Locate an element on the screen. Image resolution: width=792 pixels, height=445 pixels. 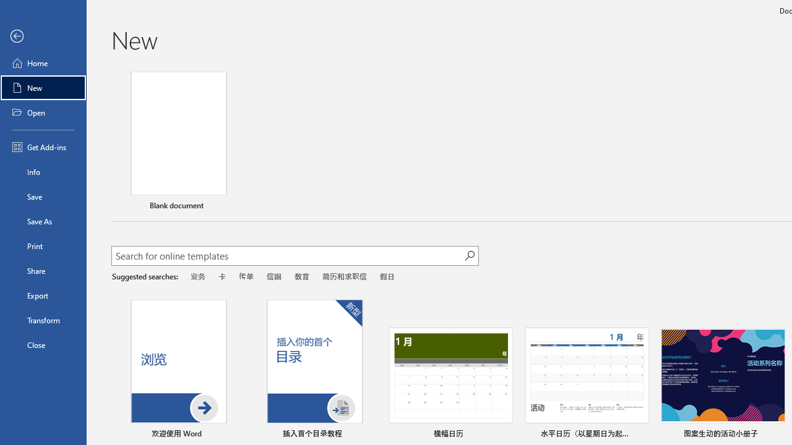
Search for online templates is located at coordinates (288, 257).